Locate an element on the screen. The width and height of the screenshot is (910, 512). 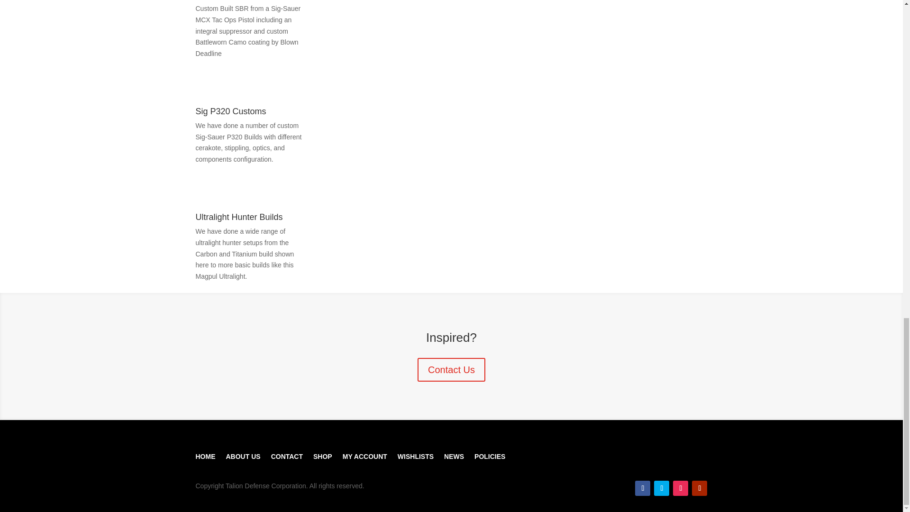
HOME is located at coordinates (205, 454).